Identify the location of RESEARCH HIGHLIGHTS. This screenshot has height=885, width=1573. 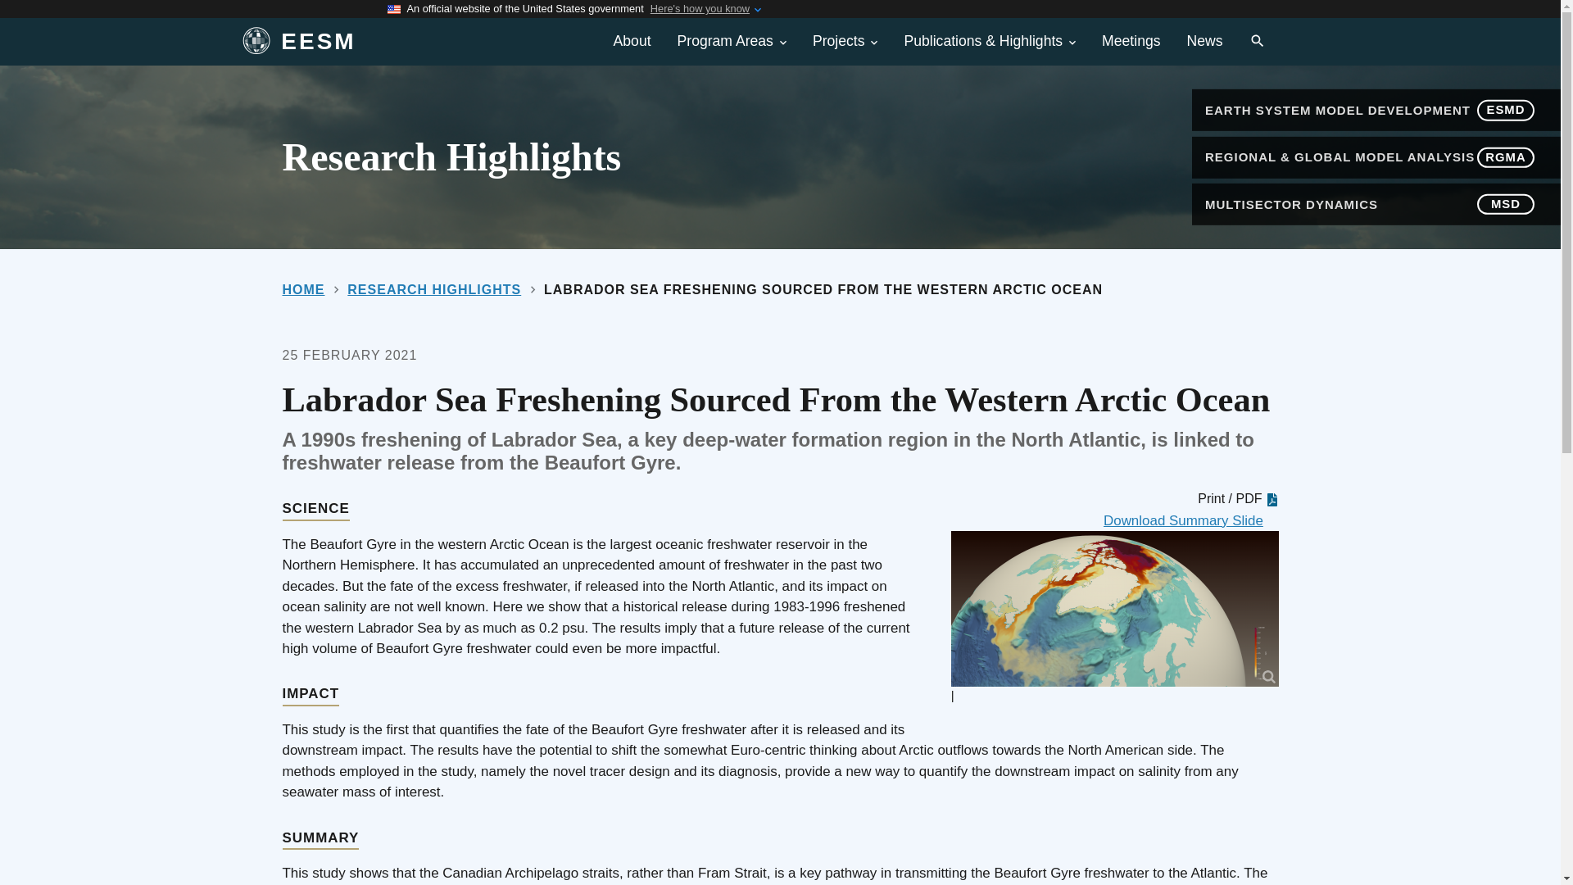
(434, 288).